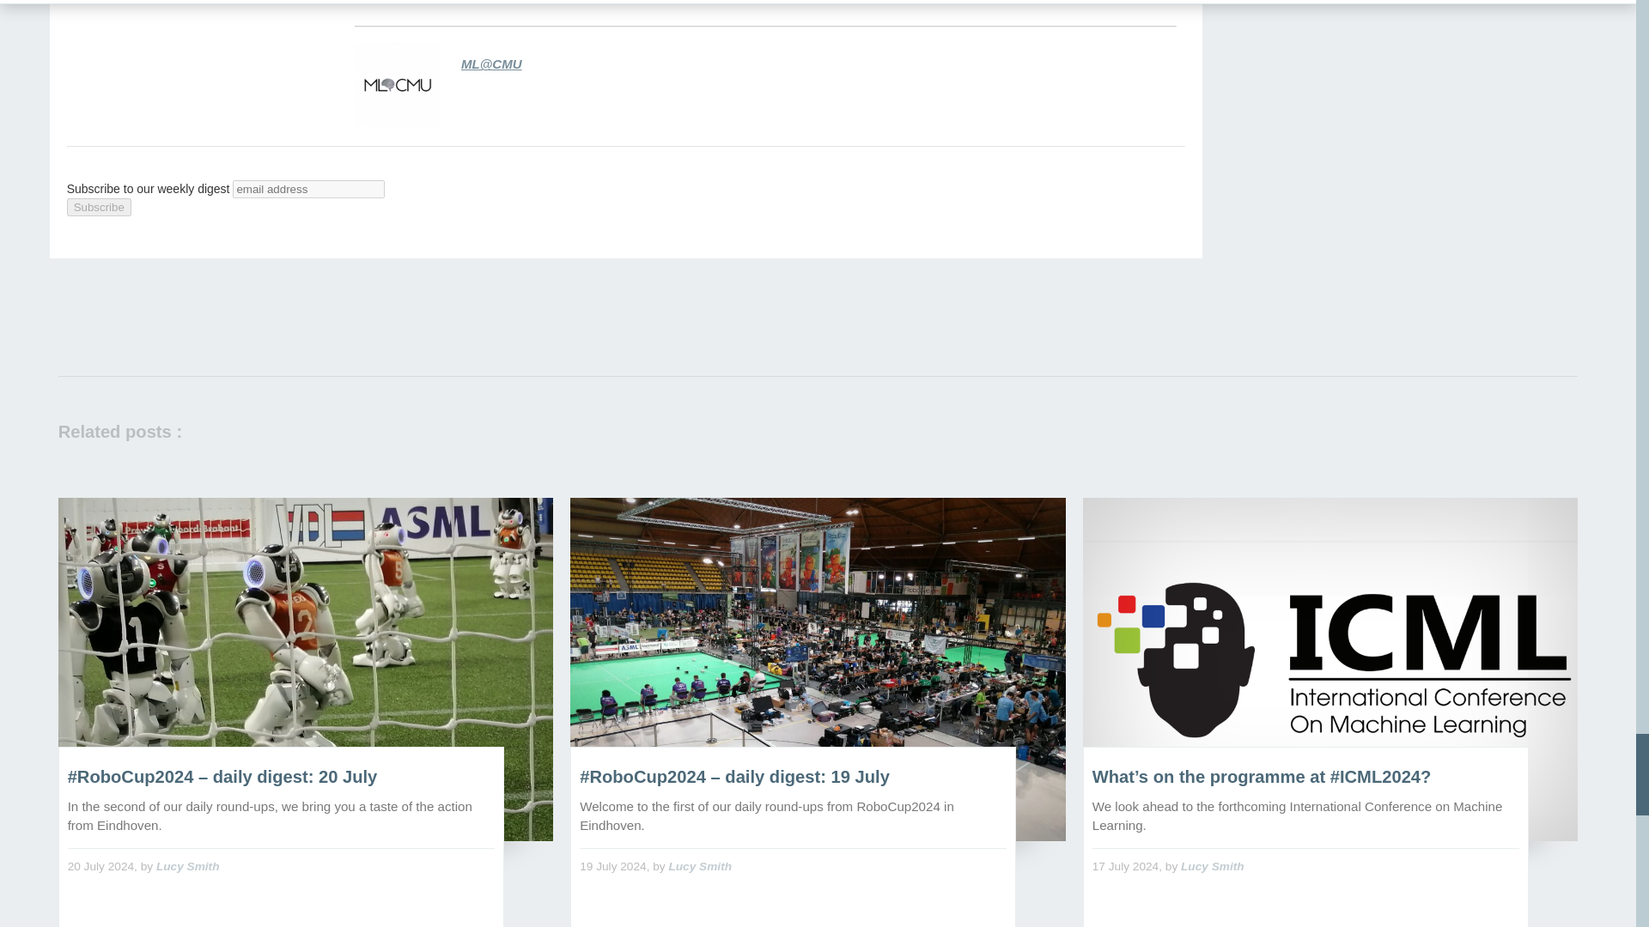 The width and height of the screenshot is (1649, 927). I want to click on Subscribe, so click(100, 207).